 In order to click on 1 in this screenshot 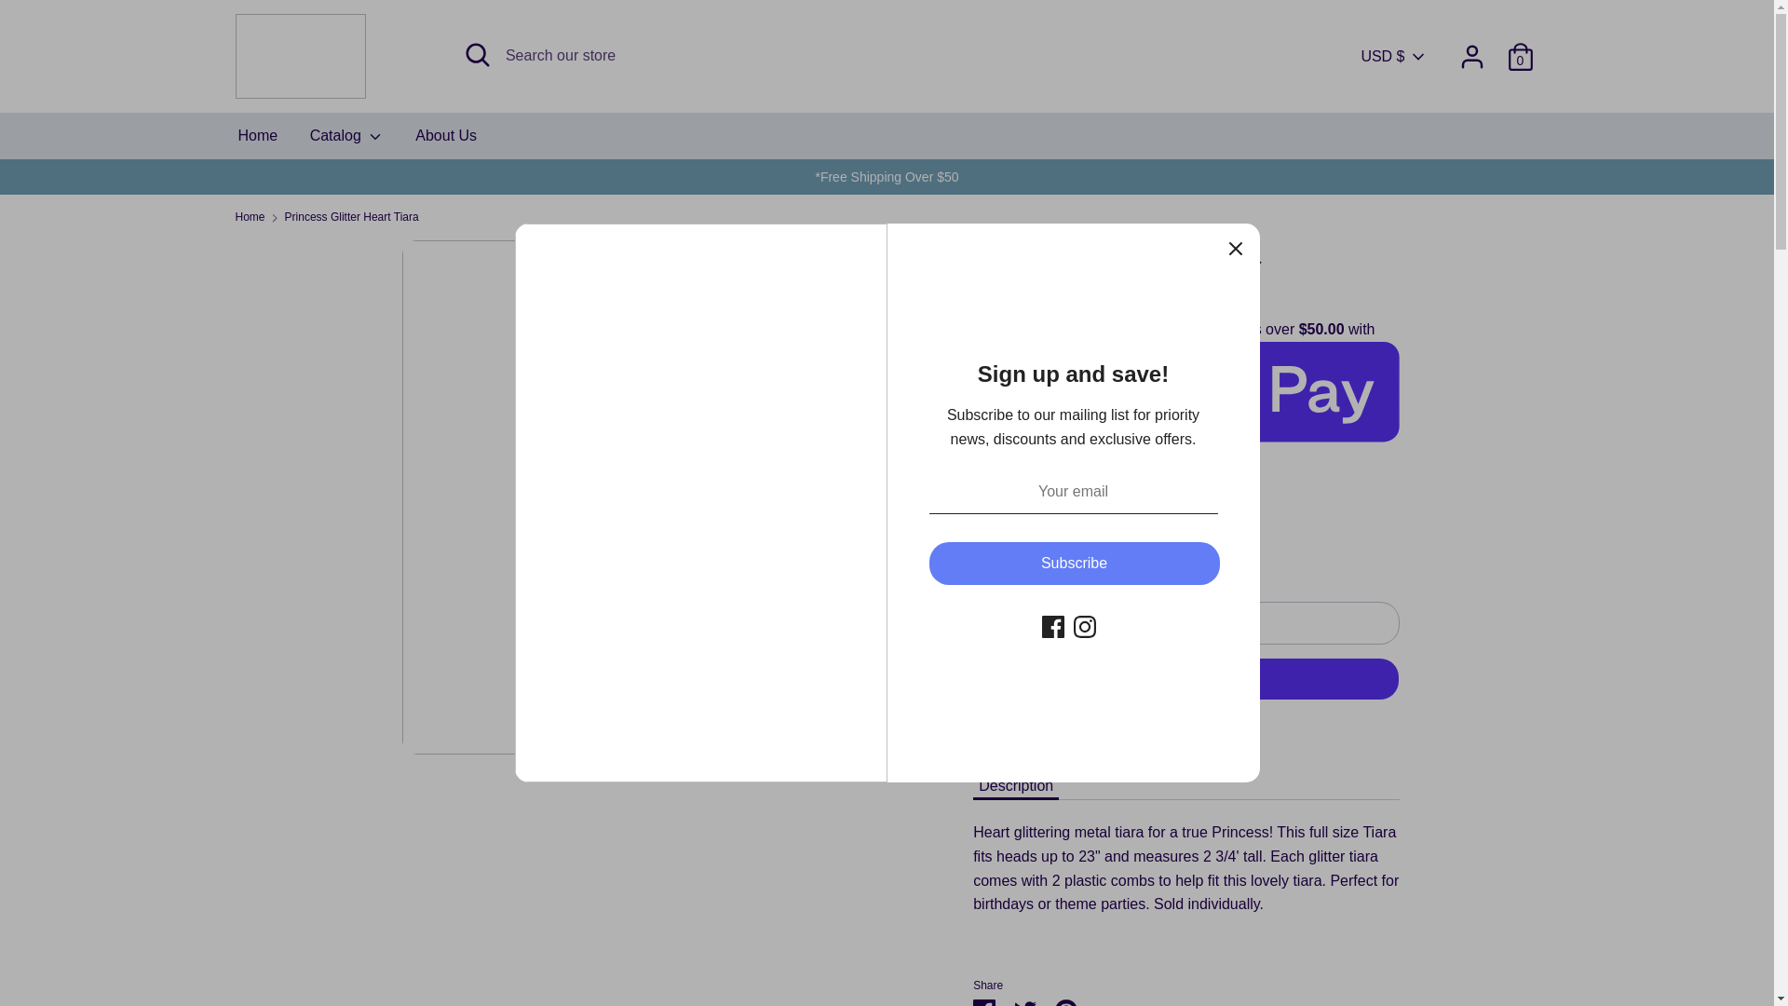, I will do `click(1020, 551)`.